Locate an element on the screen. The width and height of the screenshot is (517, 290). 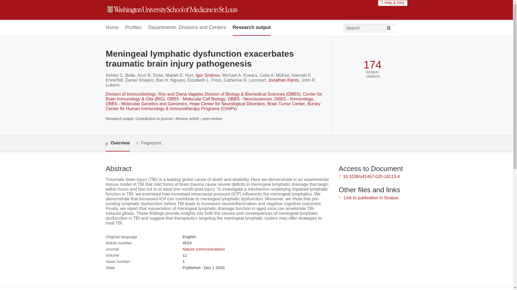
Departments, Divisions and Centers is located at coordinates (187, 28).